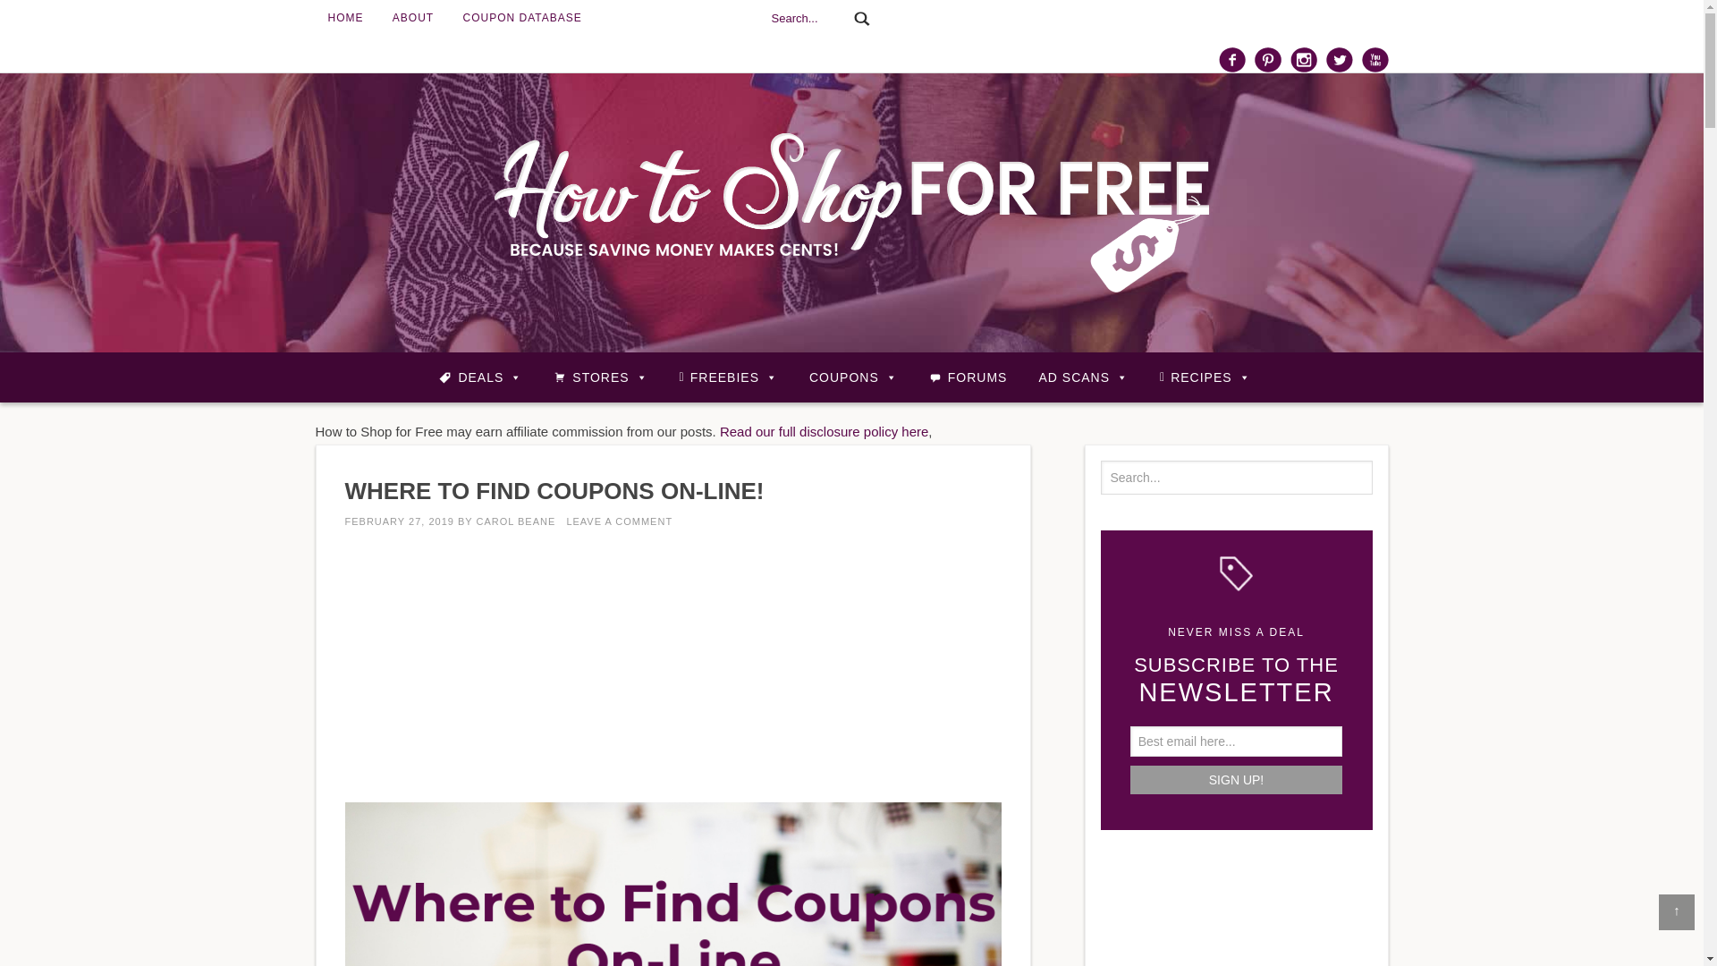  What do you see at coordinates (522, 18) in the screenshot?
I see `COUPON DATABASE` at bounding box center [522, 18].